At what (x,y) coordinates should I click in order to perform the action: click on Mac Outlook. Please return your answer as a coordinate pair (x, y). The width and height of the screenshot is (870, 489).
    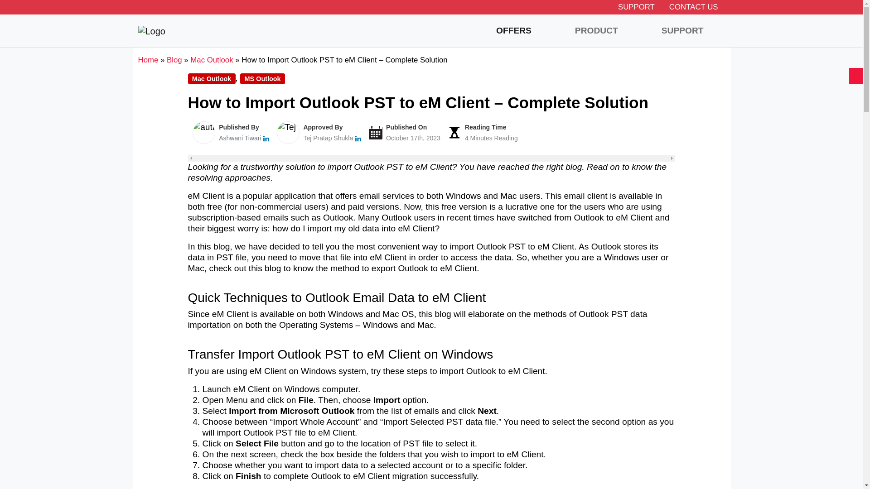
    Looking at the image, I should click on (212, 60).